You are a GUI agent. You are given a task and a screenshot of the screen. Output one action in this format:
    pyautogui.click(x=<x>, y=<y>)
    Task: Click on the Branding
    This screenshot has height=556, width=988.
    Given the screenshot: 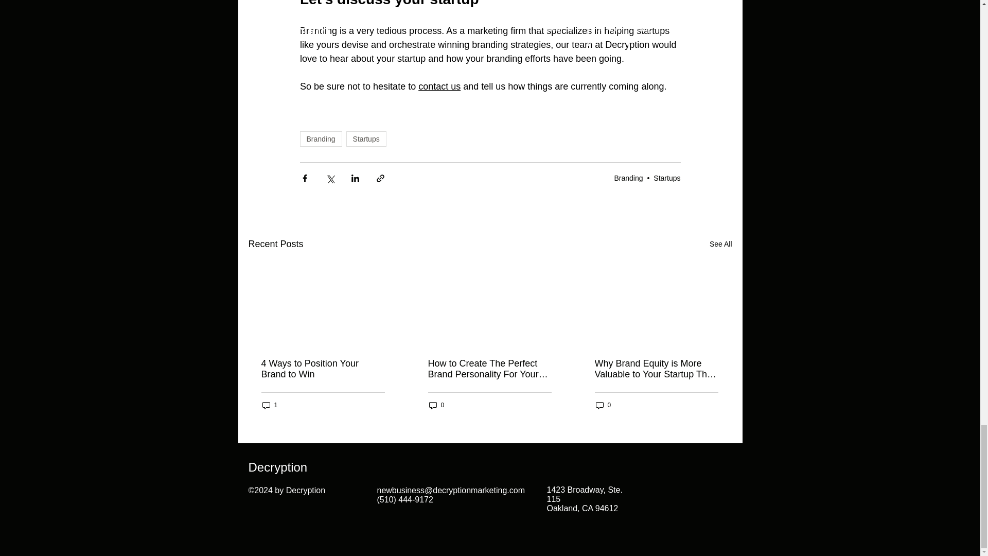 What is the action you would take?
    pyautogui.click(x=320, y=139)
    